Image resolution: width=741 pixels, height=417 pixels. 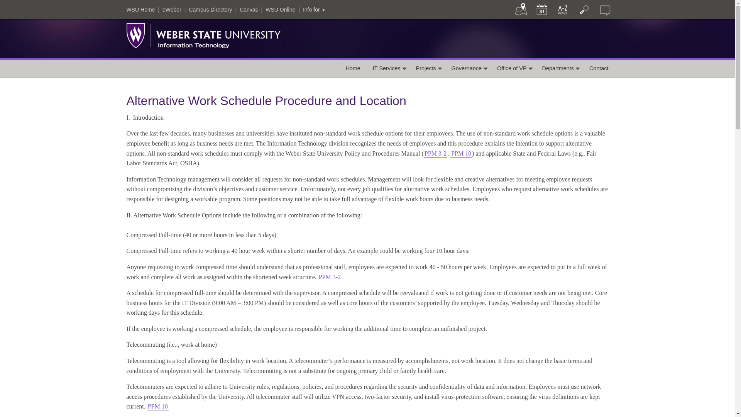 What do you see at coordinates (210, 10) in the screenshot?
I see `Campus Directory` at bounding box center [210, 10].